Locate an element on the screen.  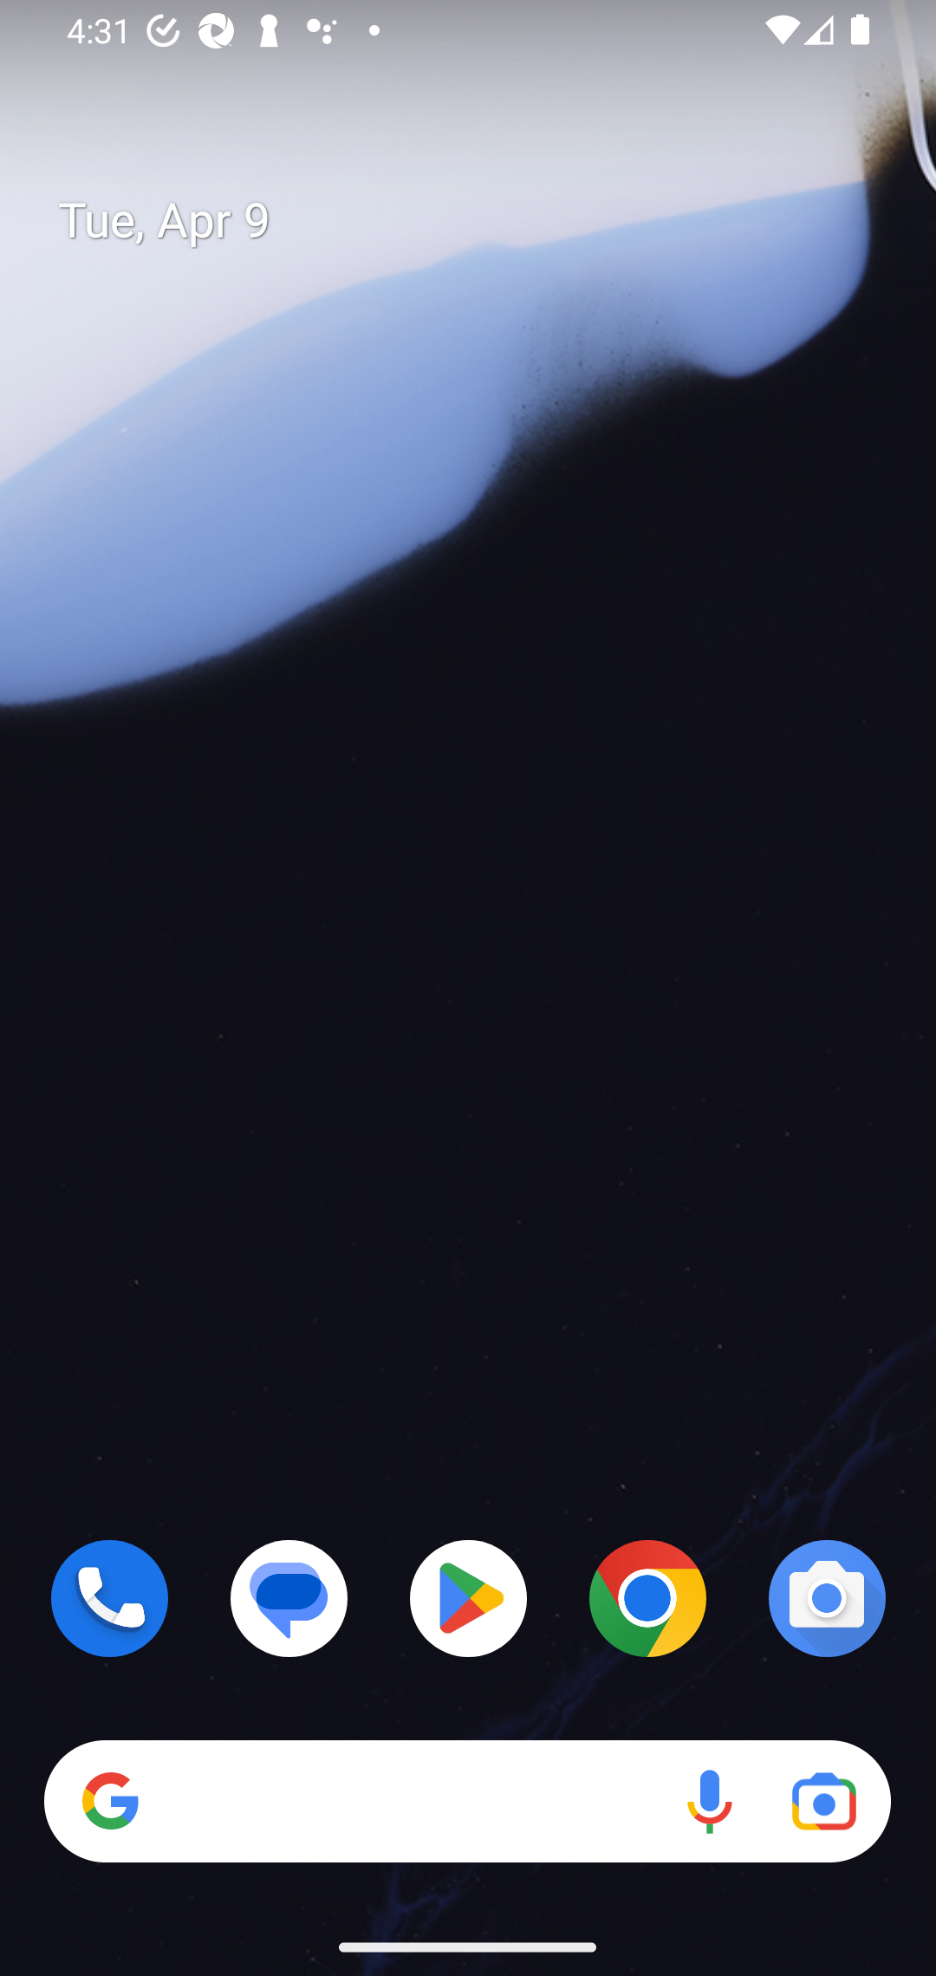
Messages is located at coordinates (289, 1598).